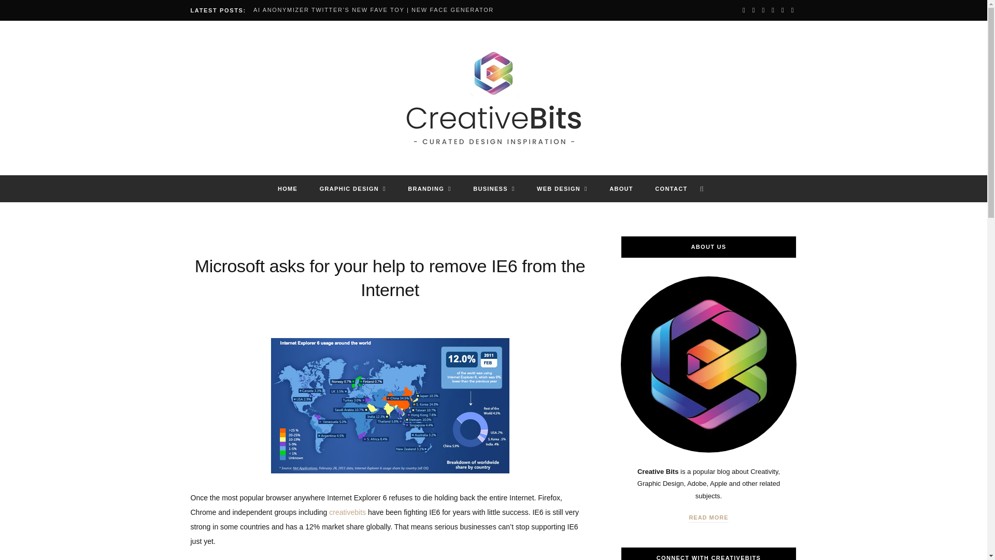 Image resolution: width=995 pixels, height=560 pixels. I want to click on GRAPHIC DESIGN, so click(352, 189).